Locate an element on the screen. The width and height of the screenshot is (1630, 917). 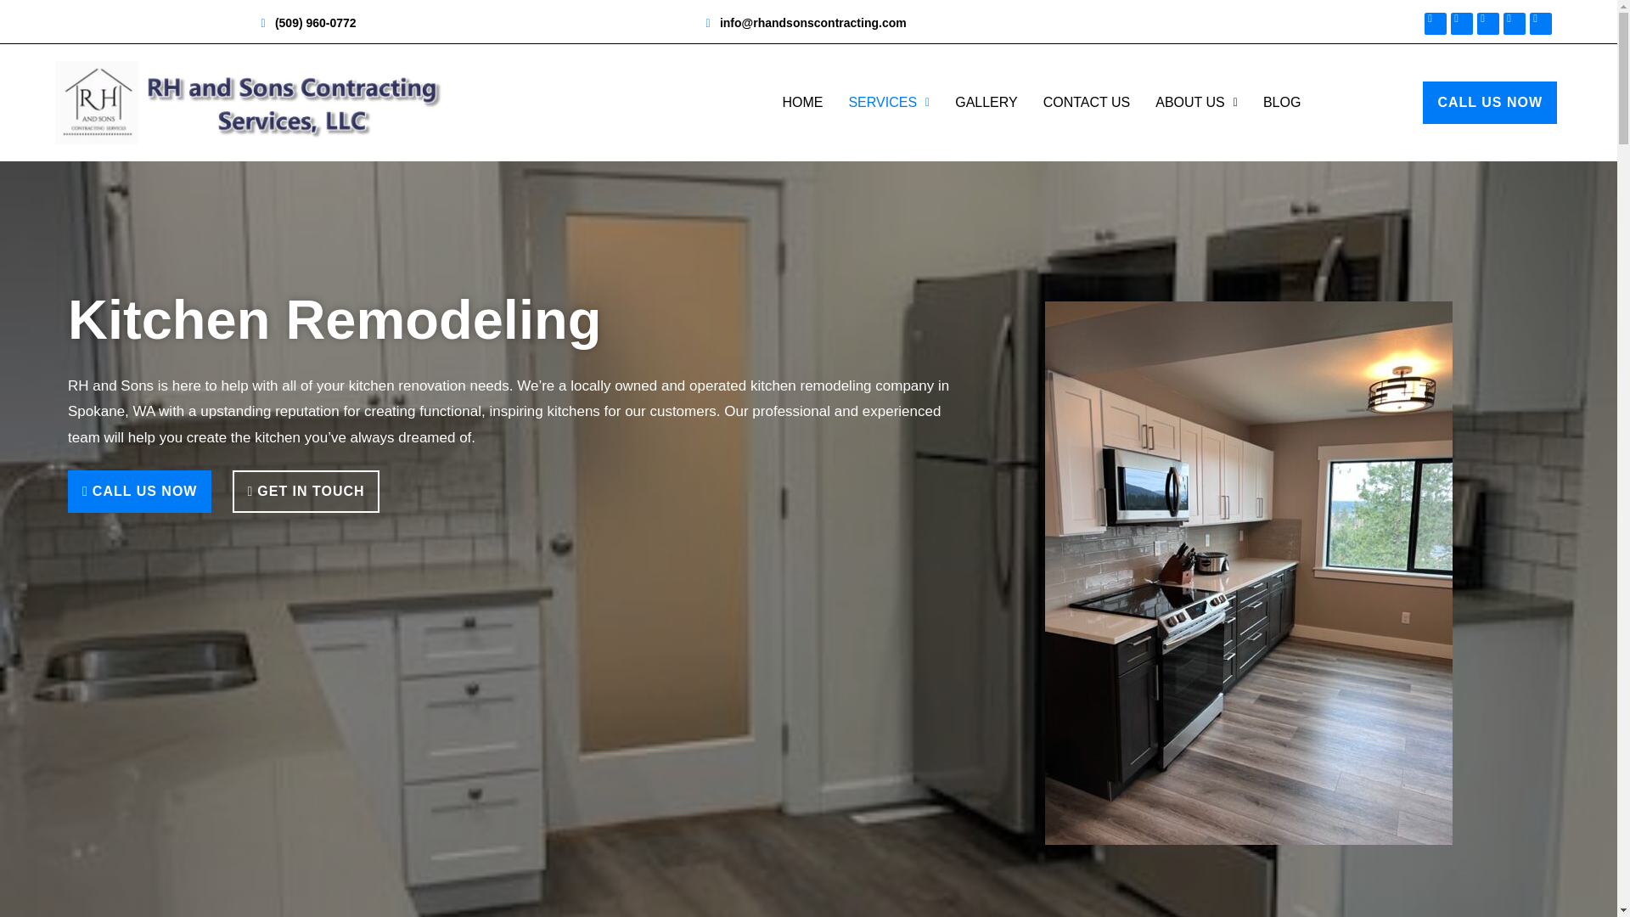
HOME is located at coordinates (801, 102).